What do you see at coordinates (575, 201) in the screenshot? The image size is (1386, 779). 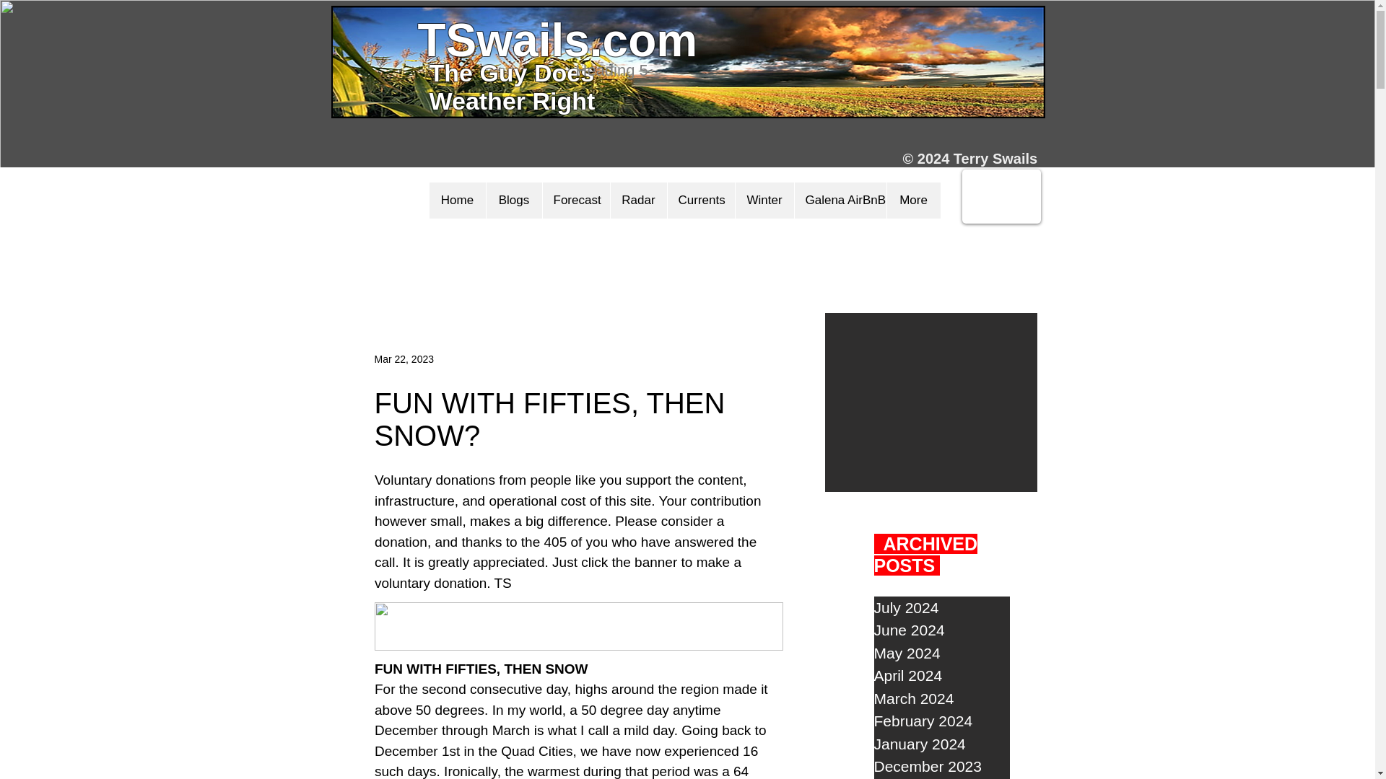 I see `Forecast` at bounding box center [575, 201].